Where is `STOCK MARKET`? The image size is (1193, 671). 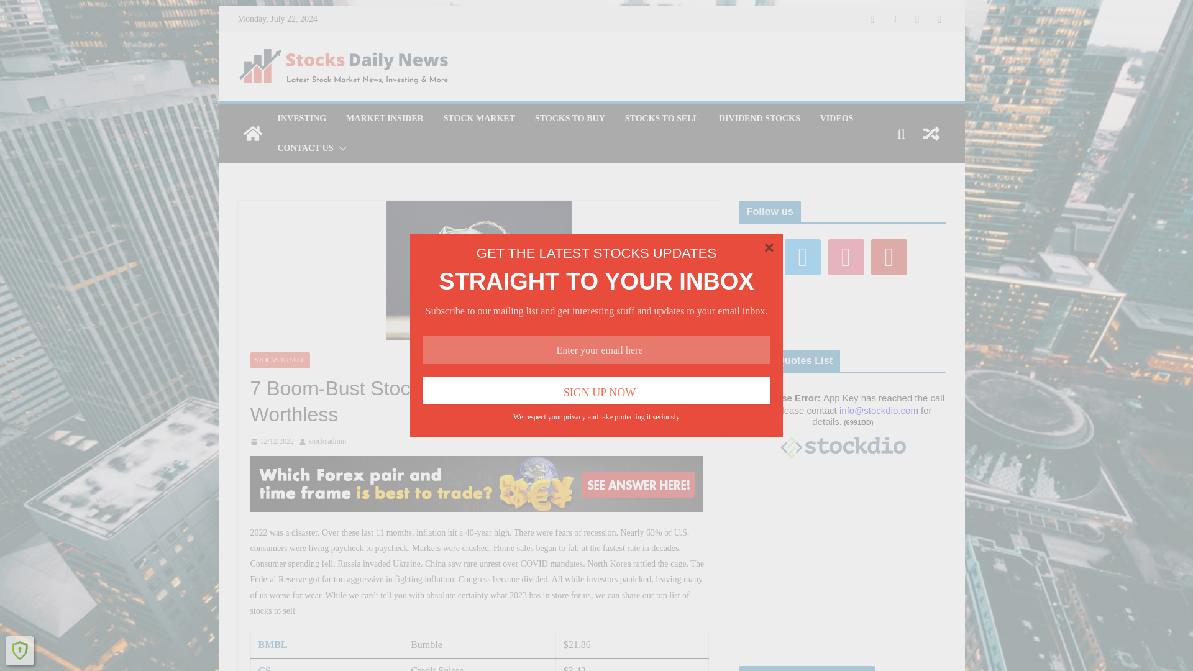
STOCK MARKET is located at coordinates (480, 119).